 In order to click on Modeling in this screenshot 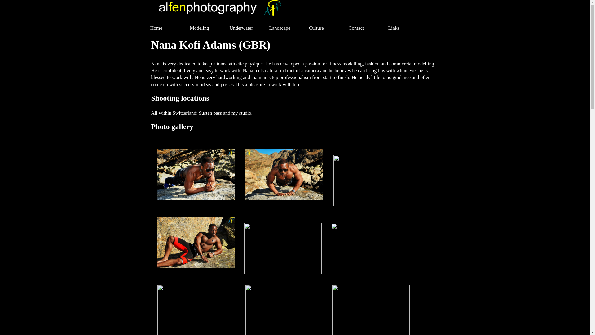, I will do `click(206, 28)`.